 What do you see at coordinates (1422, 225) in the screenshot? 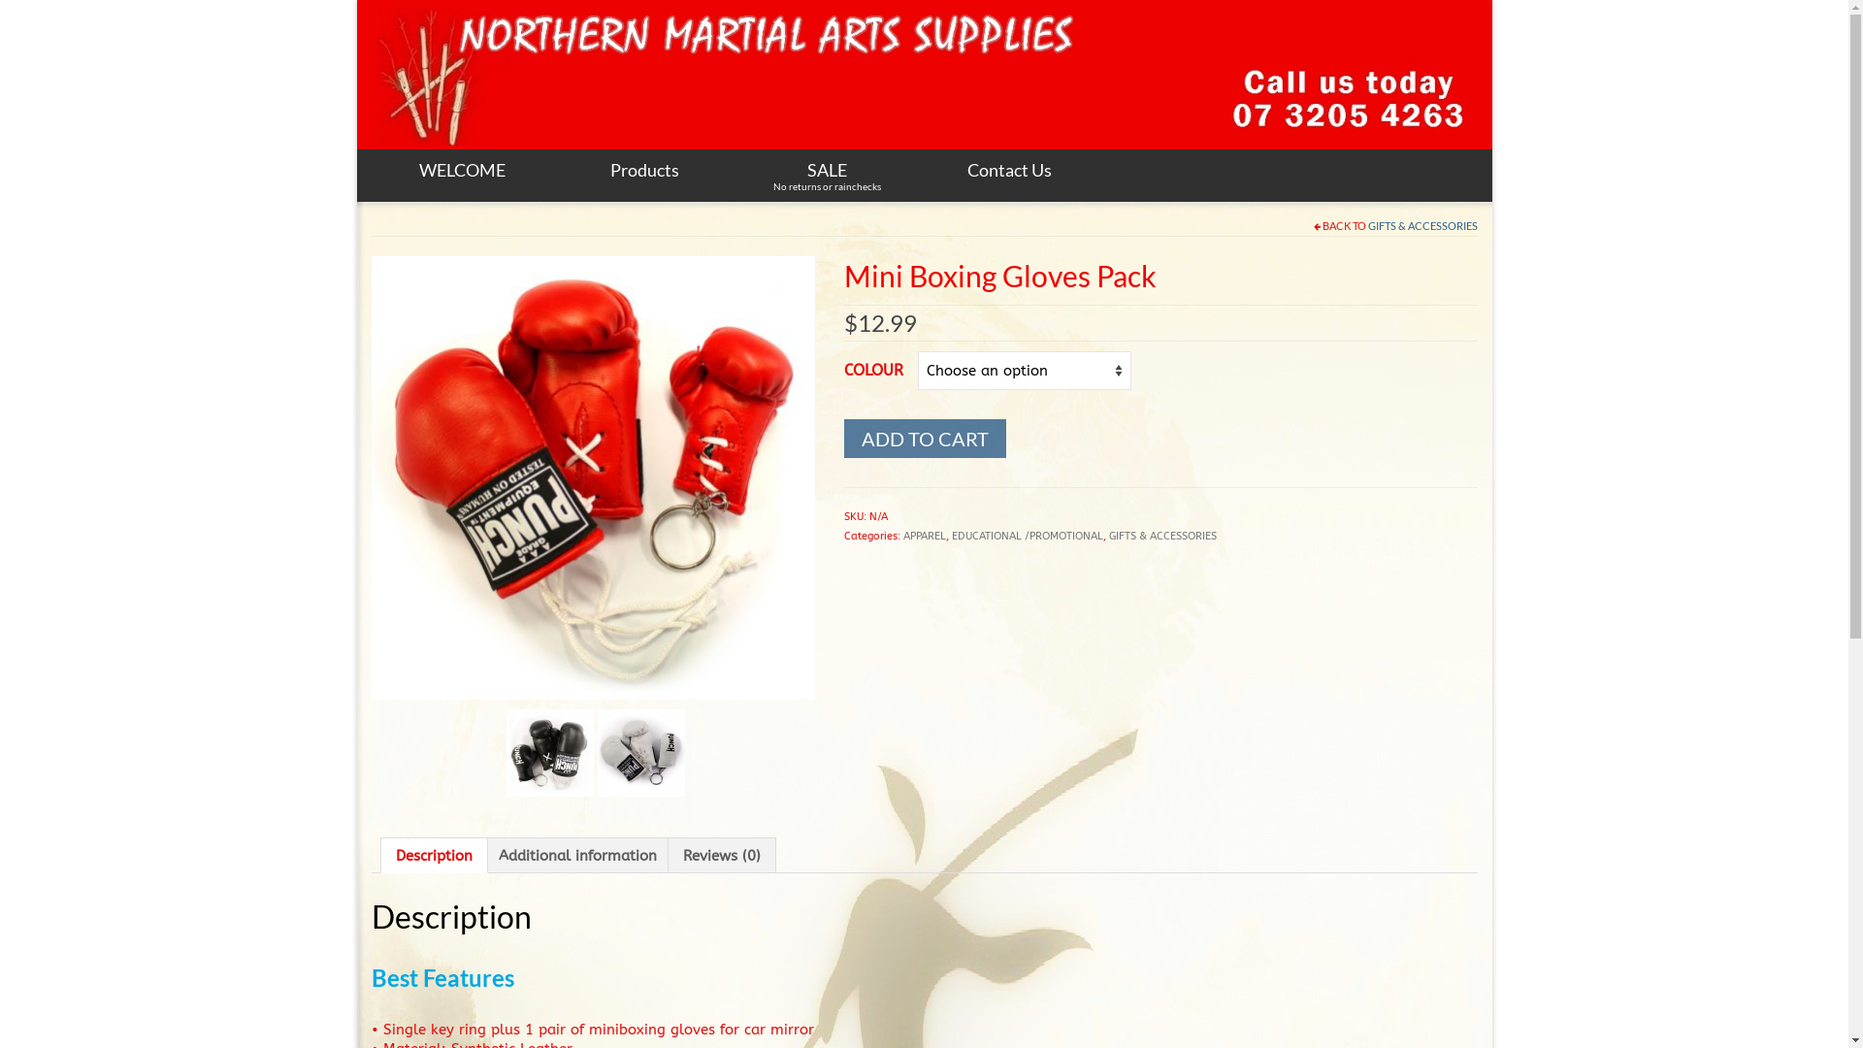
I see `GIFTS & ACCESSORIES` at bounding box center [1422, 225].